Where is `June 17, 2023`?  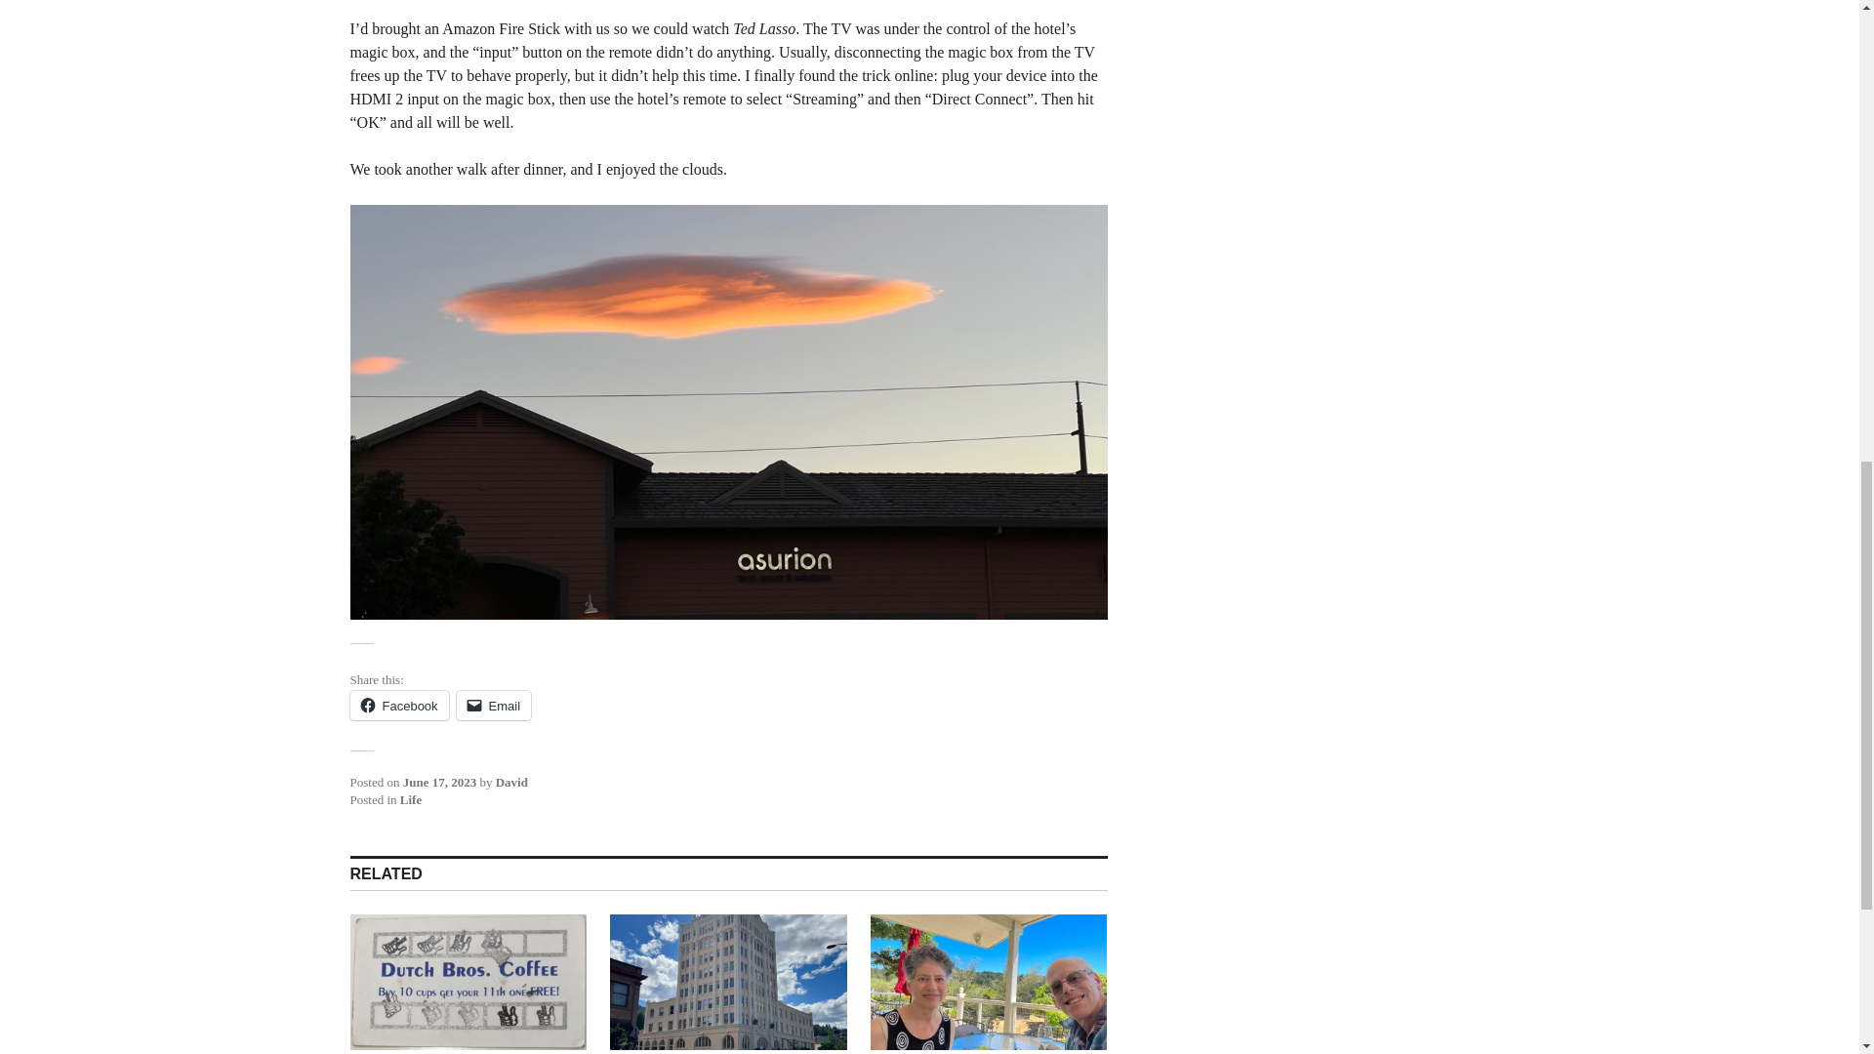 June 17, 2023 is located at coordinates (439, 781).